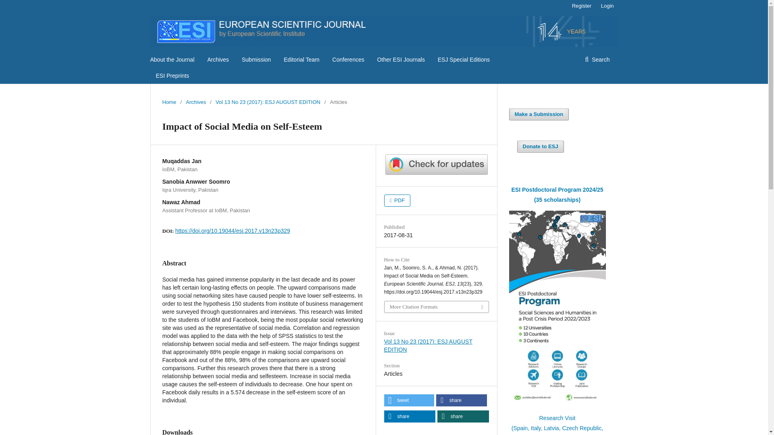 The width and height of the screenshot is (774, 435). What do you see at coordinates (401, 60) in the screenshot?
I see `Other ESI Journals` at bounding box center [401, 60].